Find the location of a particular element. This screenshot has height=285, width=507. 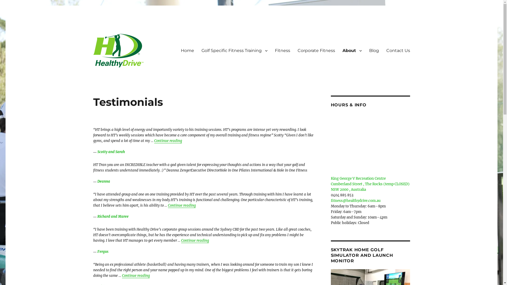

healthydrive is located at coordinates (117, 82).